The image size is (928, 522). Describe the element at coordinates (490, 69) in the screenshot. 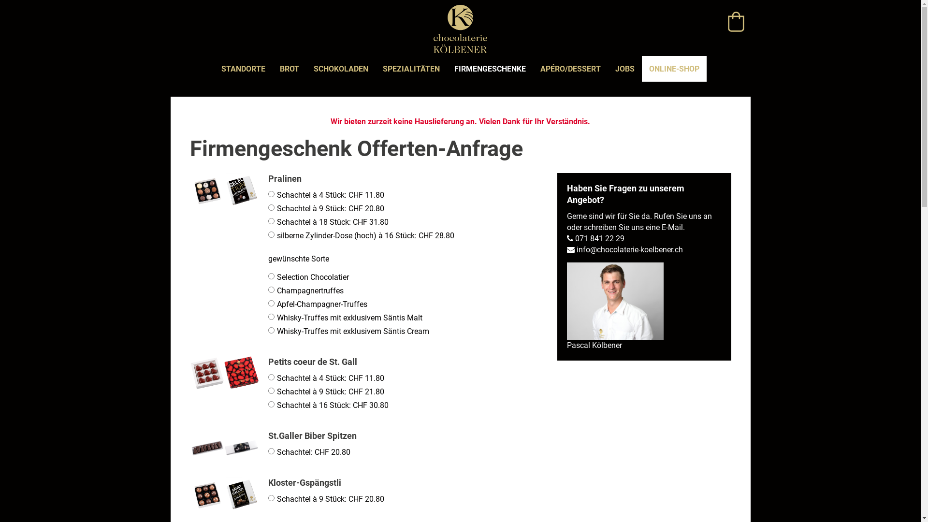

I see `FIRMENGESCHENKE` at that location.